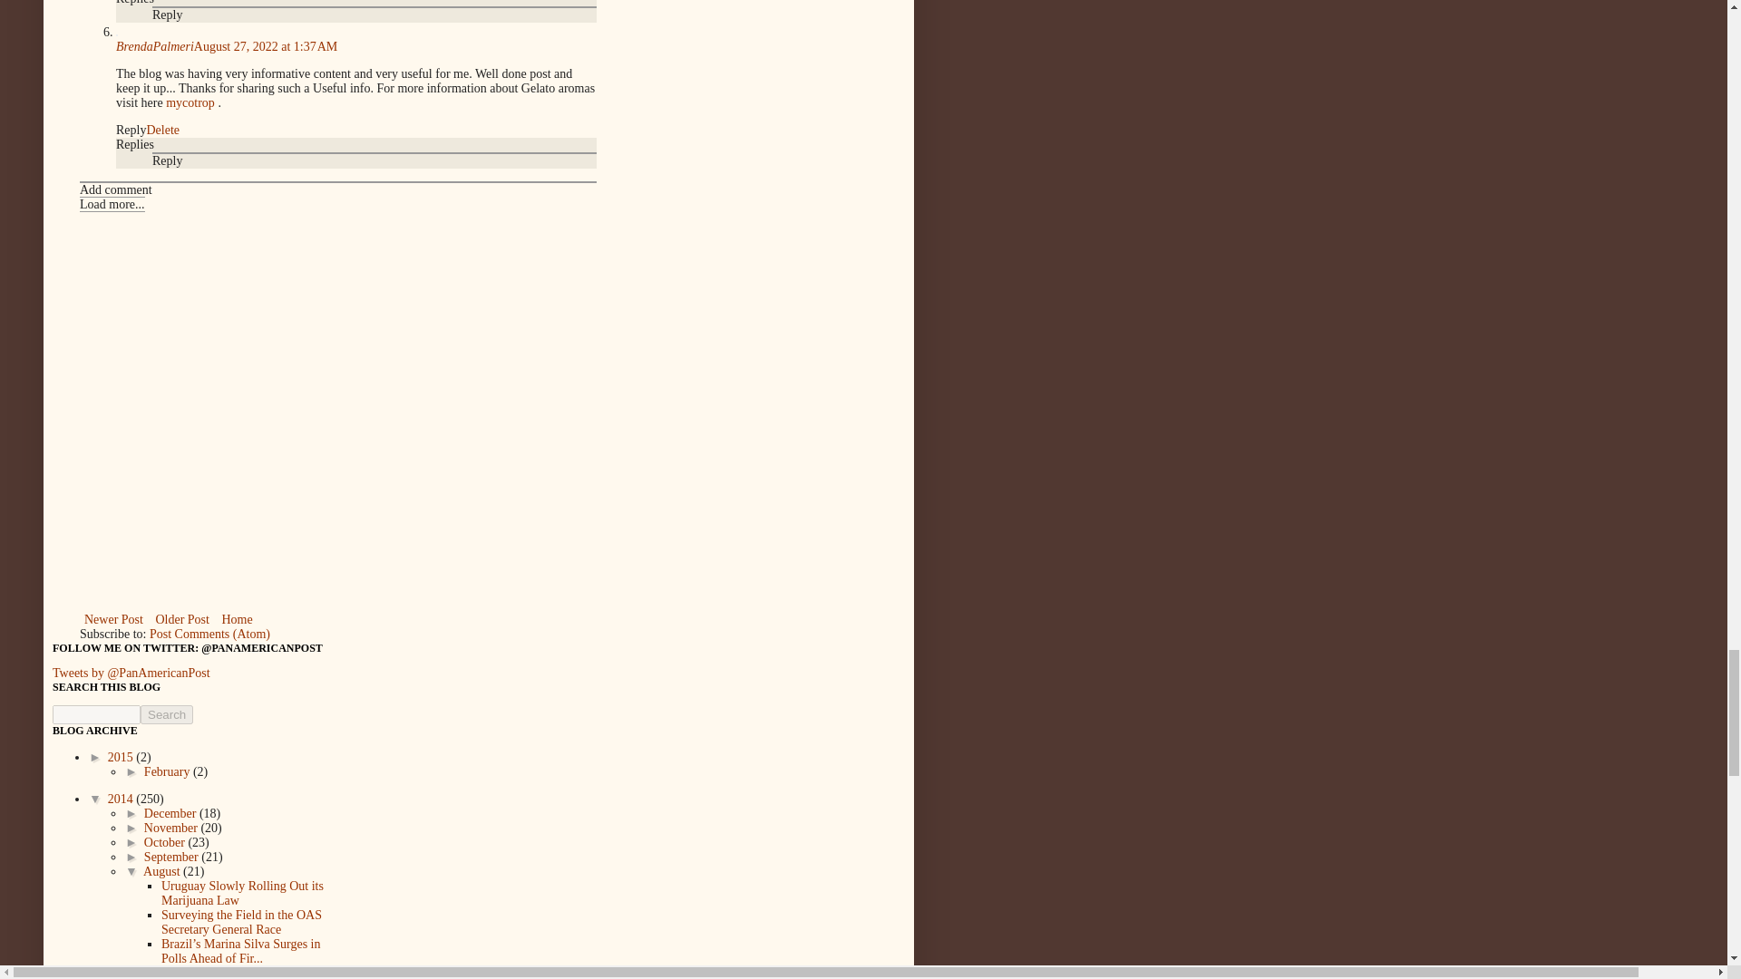 The width and height of the screenshot is (1741, 979). What do you see at coordinates (114, 618) in the screenshot?
I see `Newer Post` at bounding box center [114, 618].